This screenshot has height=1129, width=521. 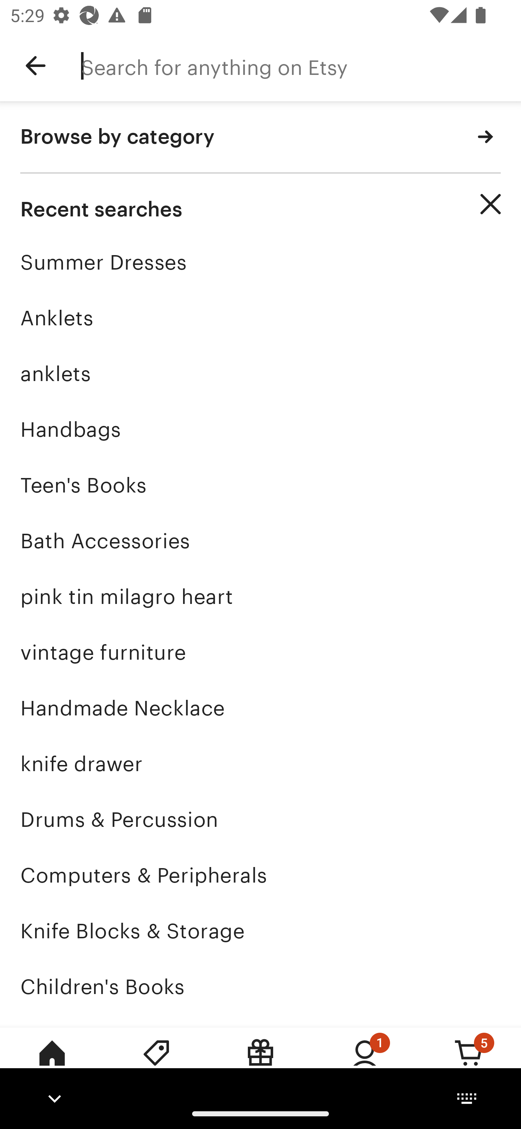 I want to click on Teen's Books, so click(x=260, y=485).